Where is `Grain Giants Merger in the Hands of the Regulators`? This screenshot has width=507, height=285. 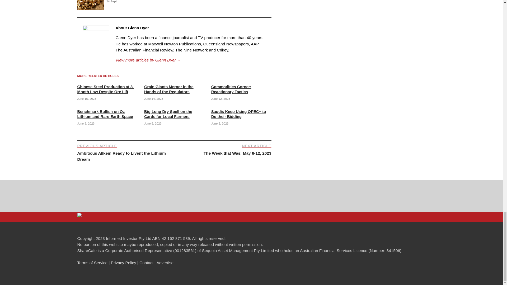
Grain Giants Merger in the Hands of the Regulators is located at coordinates (223, 149).